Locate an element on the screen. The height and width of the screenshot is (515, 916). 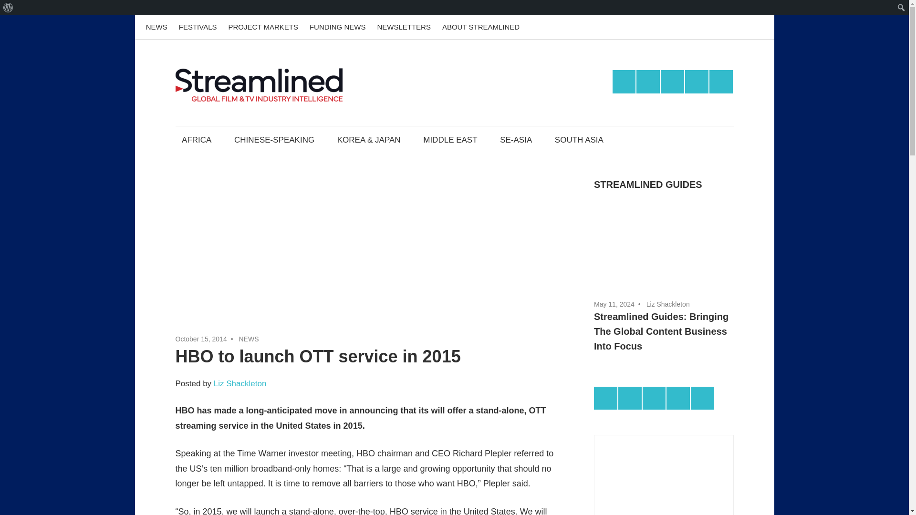
FUNDING NEWS is located at coordinates (338, 27).